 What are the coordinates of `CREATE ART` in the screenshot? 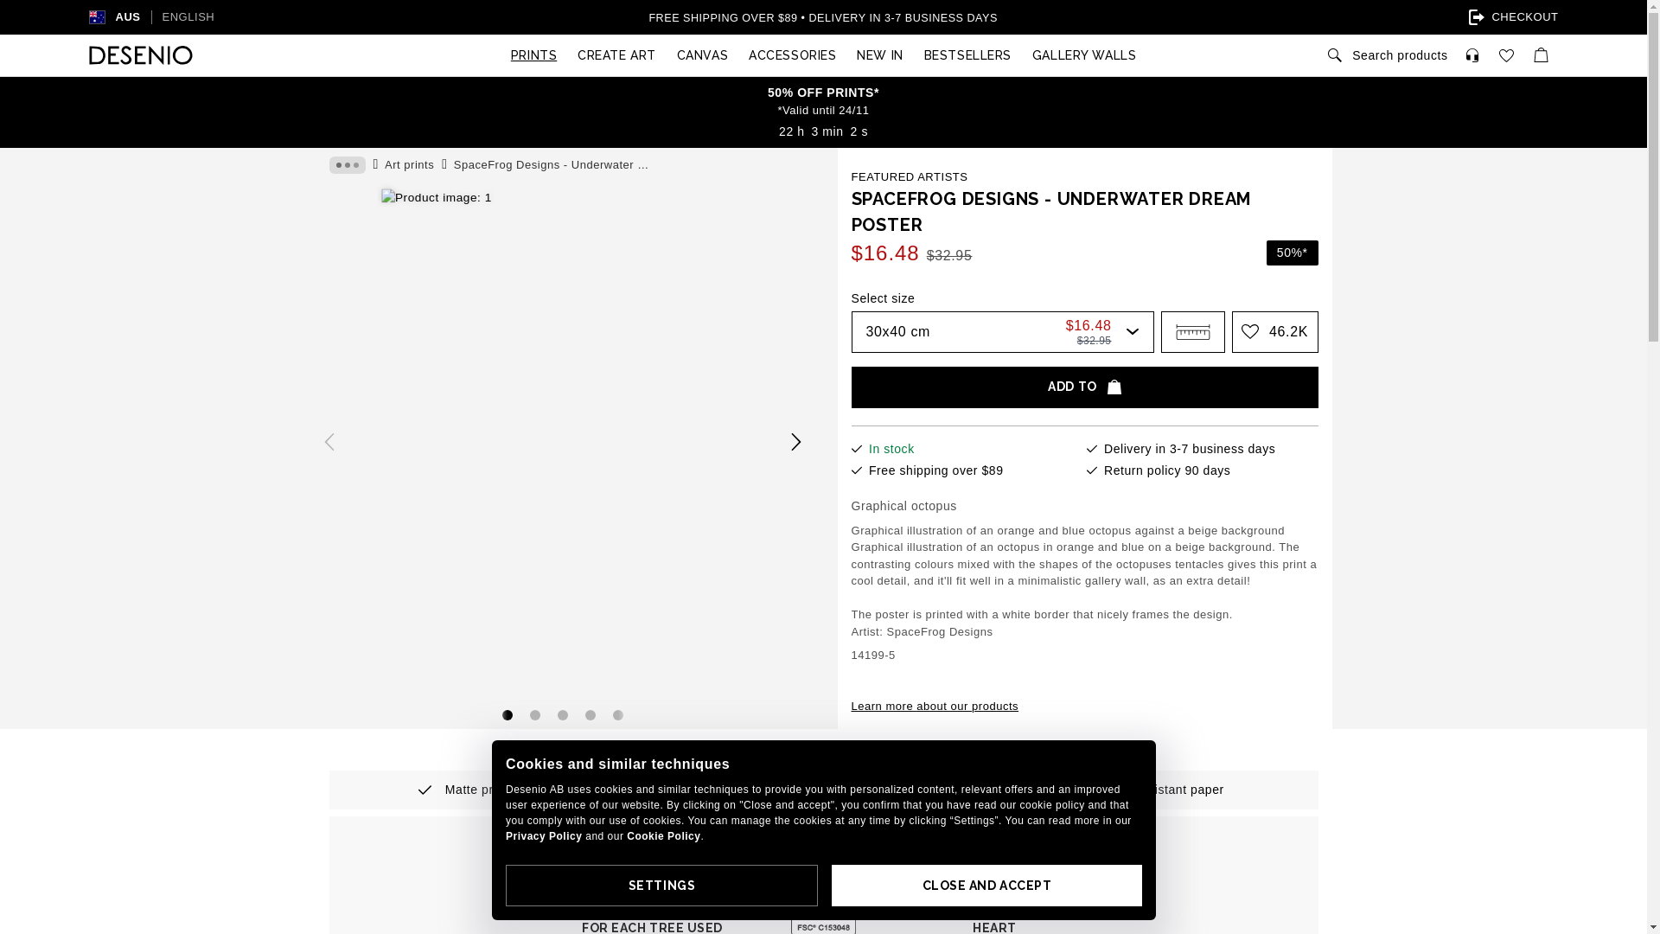 It's located at (617, 55).